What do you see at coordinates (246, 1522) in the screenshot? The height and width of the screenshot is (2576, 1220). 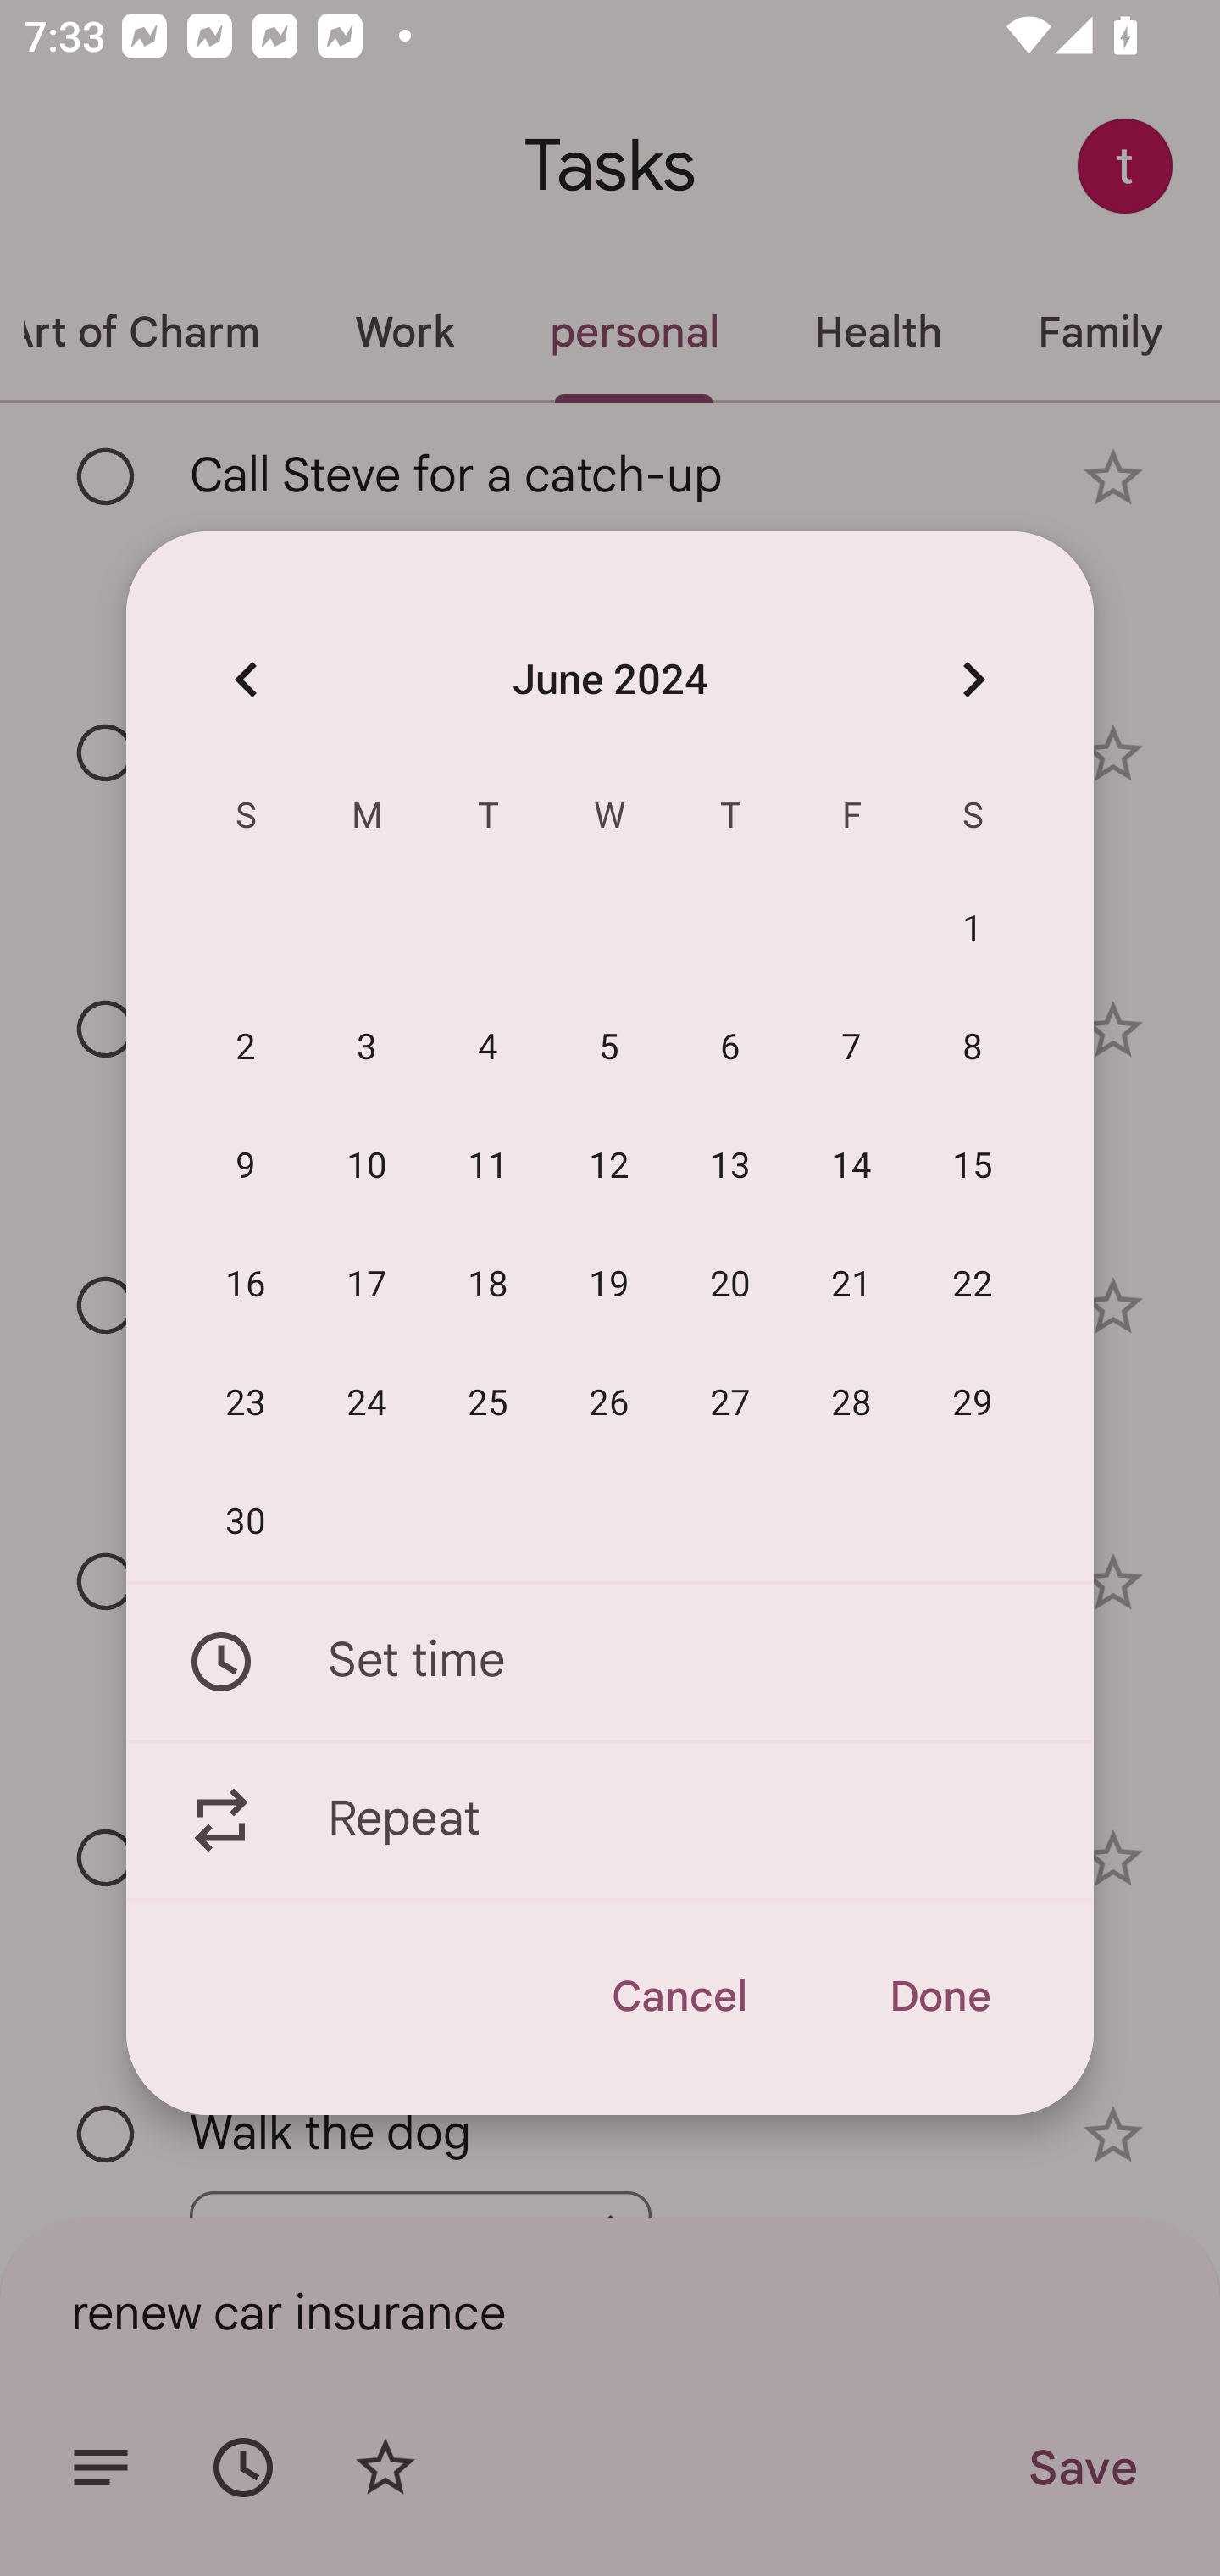 I see `30 30 June 2024` at bounding box center [246, 1522].